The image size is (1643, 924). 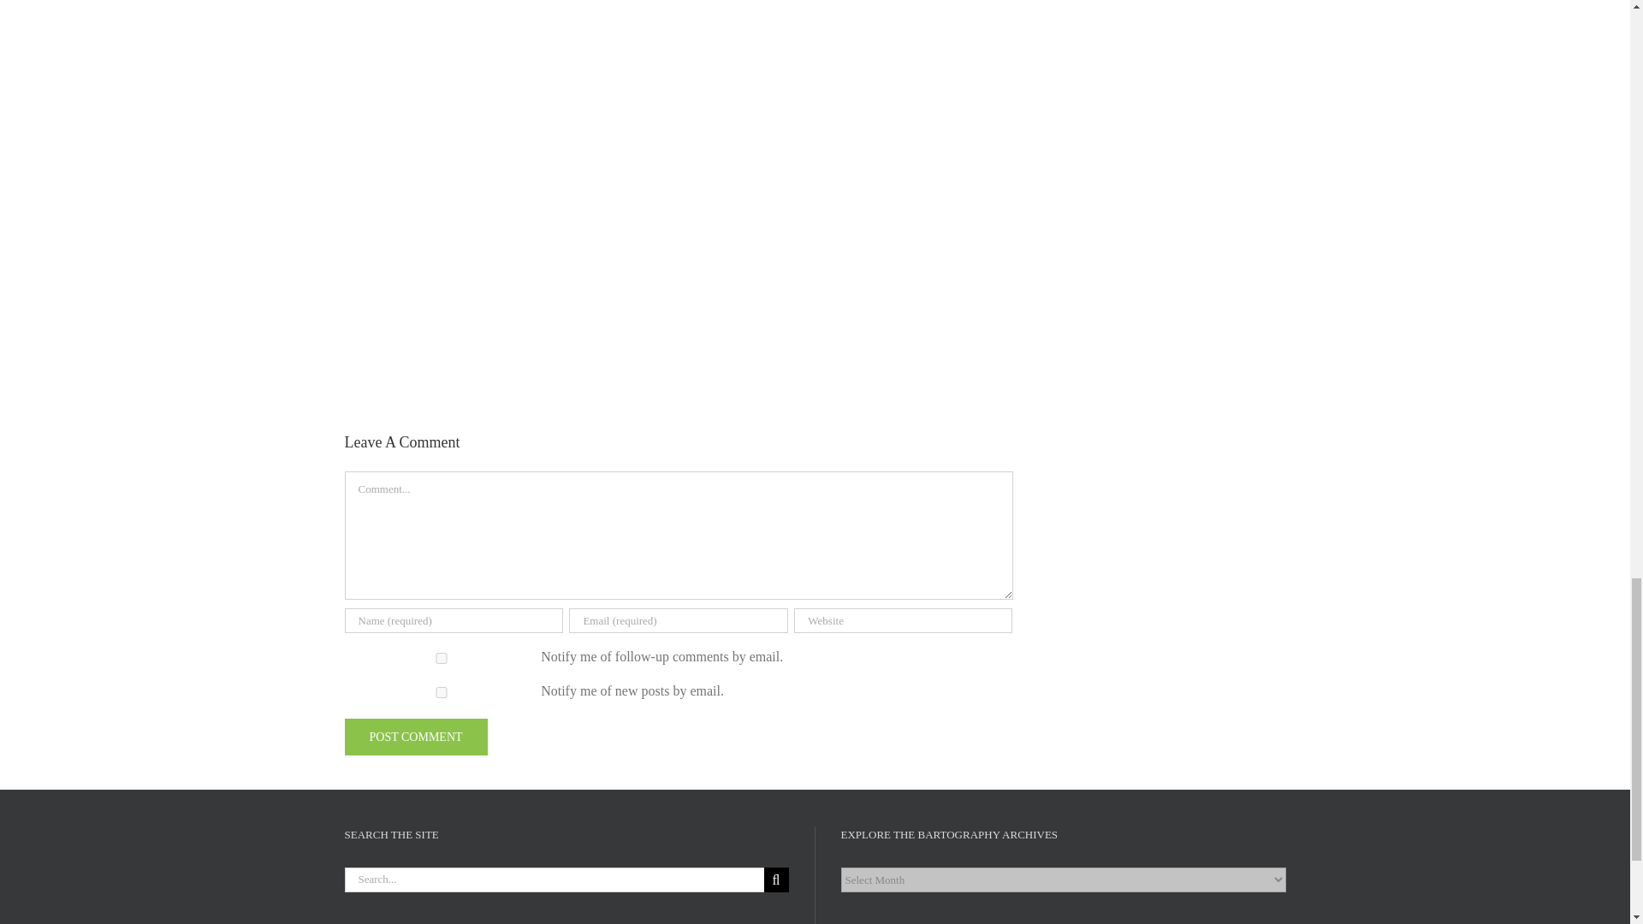 I want to click on subscribe, so click(x=441, y=658).